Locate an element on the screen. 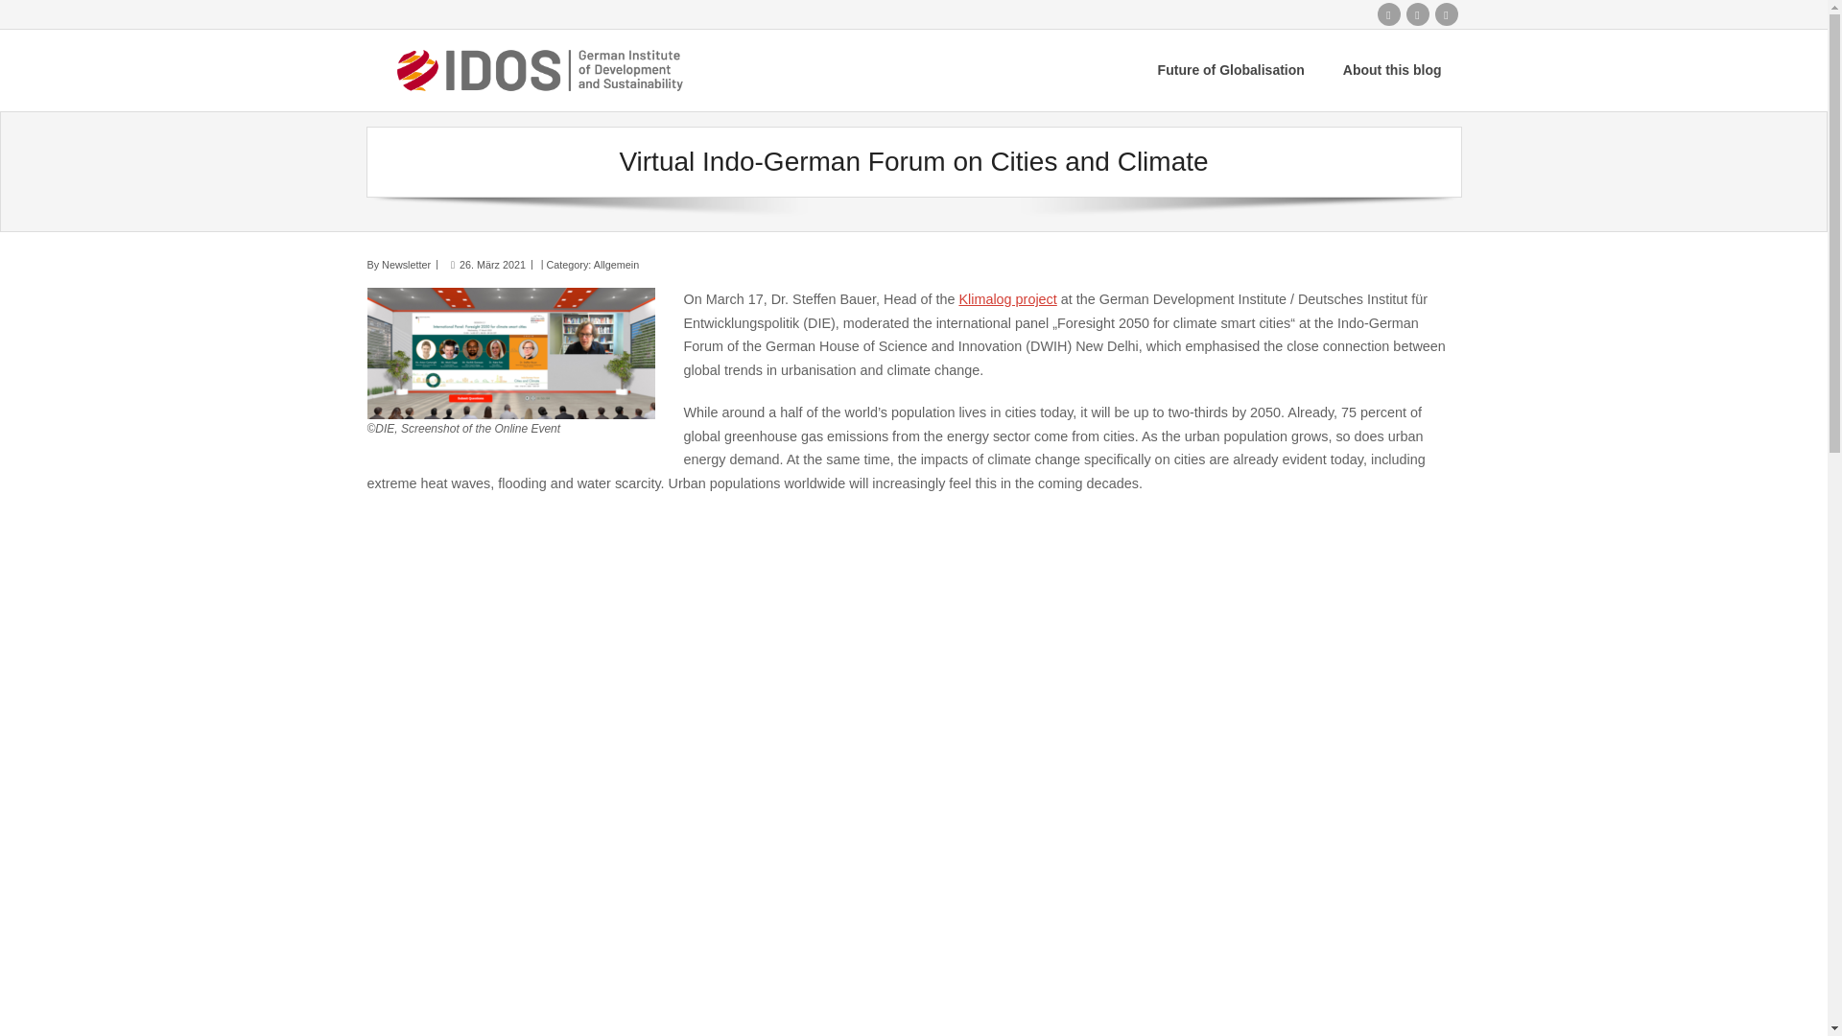 The height and width of the screenshot is (1036, 1842). Newsletter is located at coordinates (411, 263).